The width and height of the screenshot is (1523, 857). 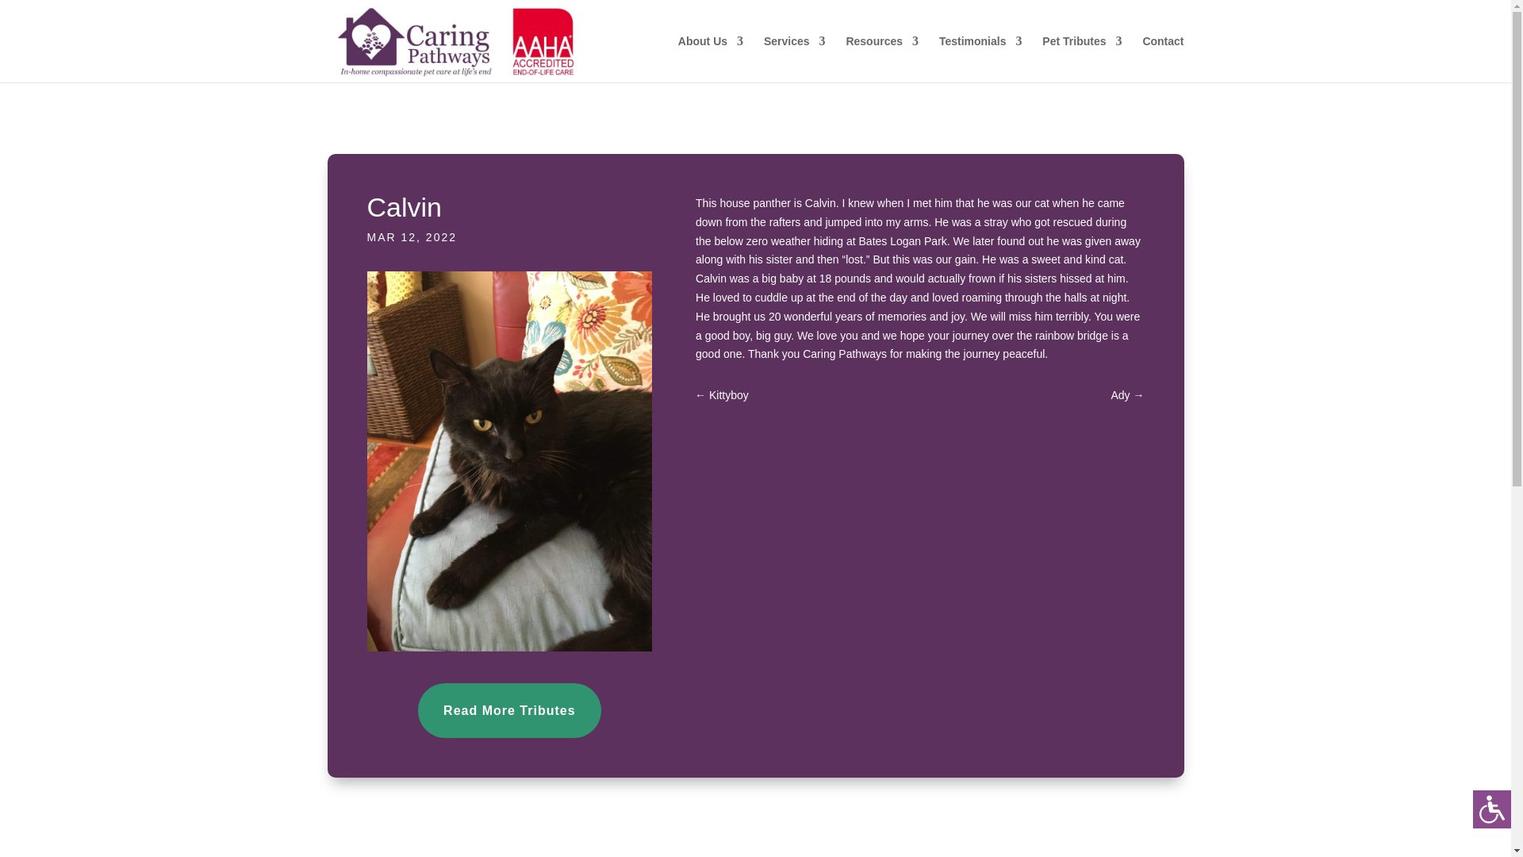 What do you see at coordinates (881, 59) in the screenshot?
I see `Resources` at bounding box center [881, 59].